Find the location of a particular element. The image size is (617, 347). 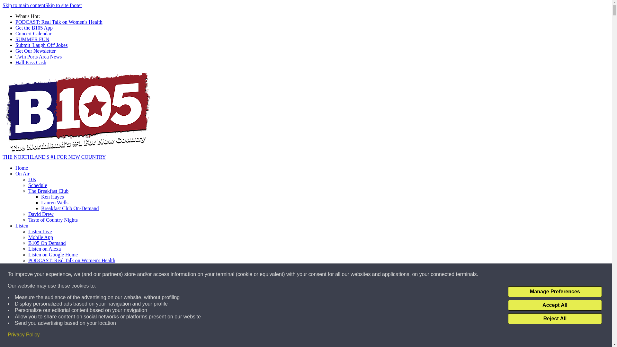

DJs is located at coordinates (32, 179).